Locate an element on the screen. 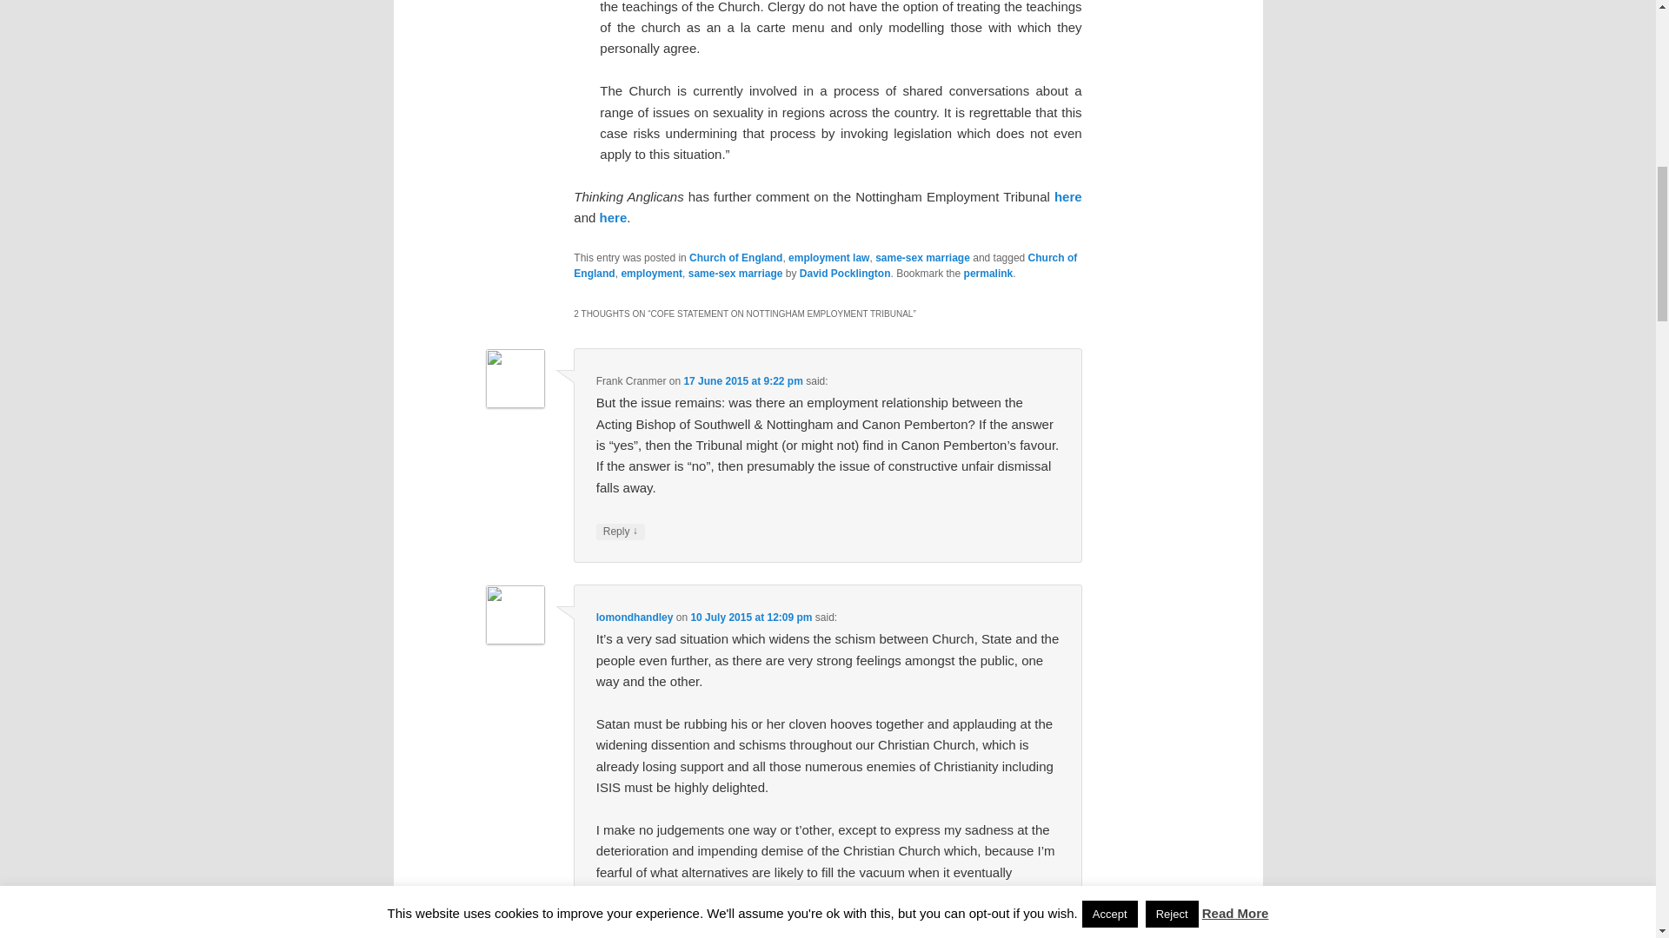 The image size is (1669, 938). Church of England is located at coordinates (735, 257).